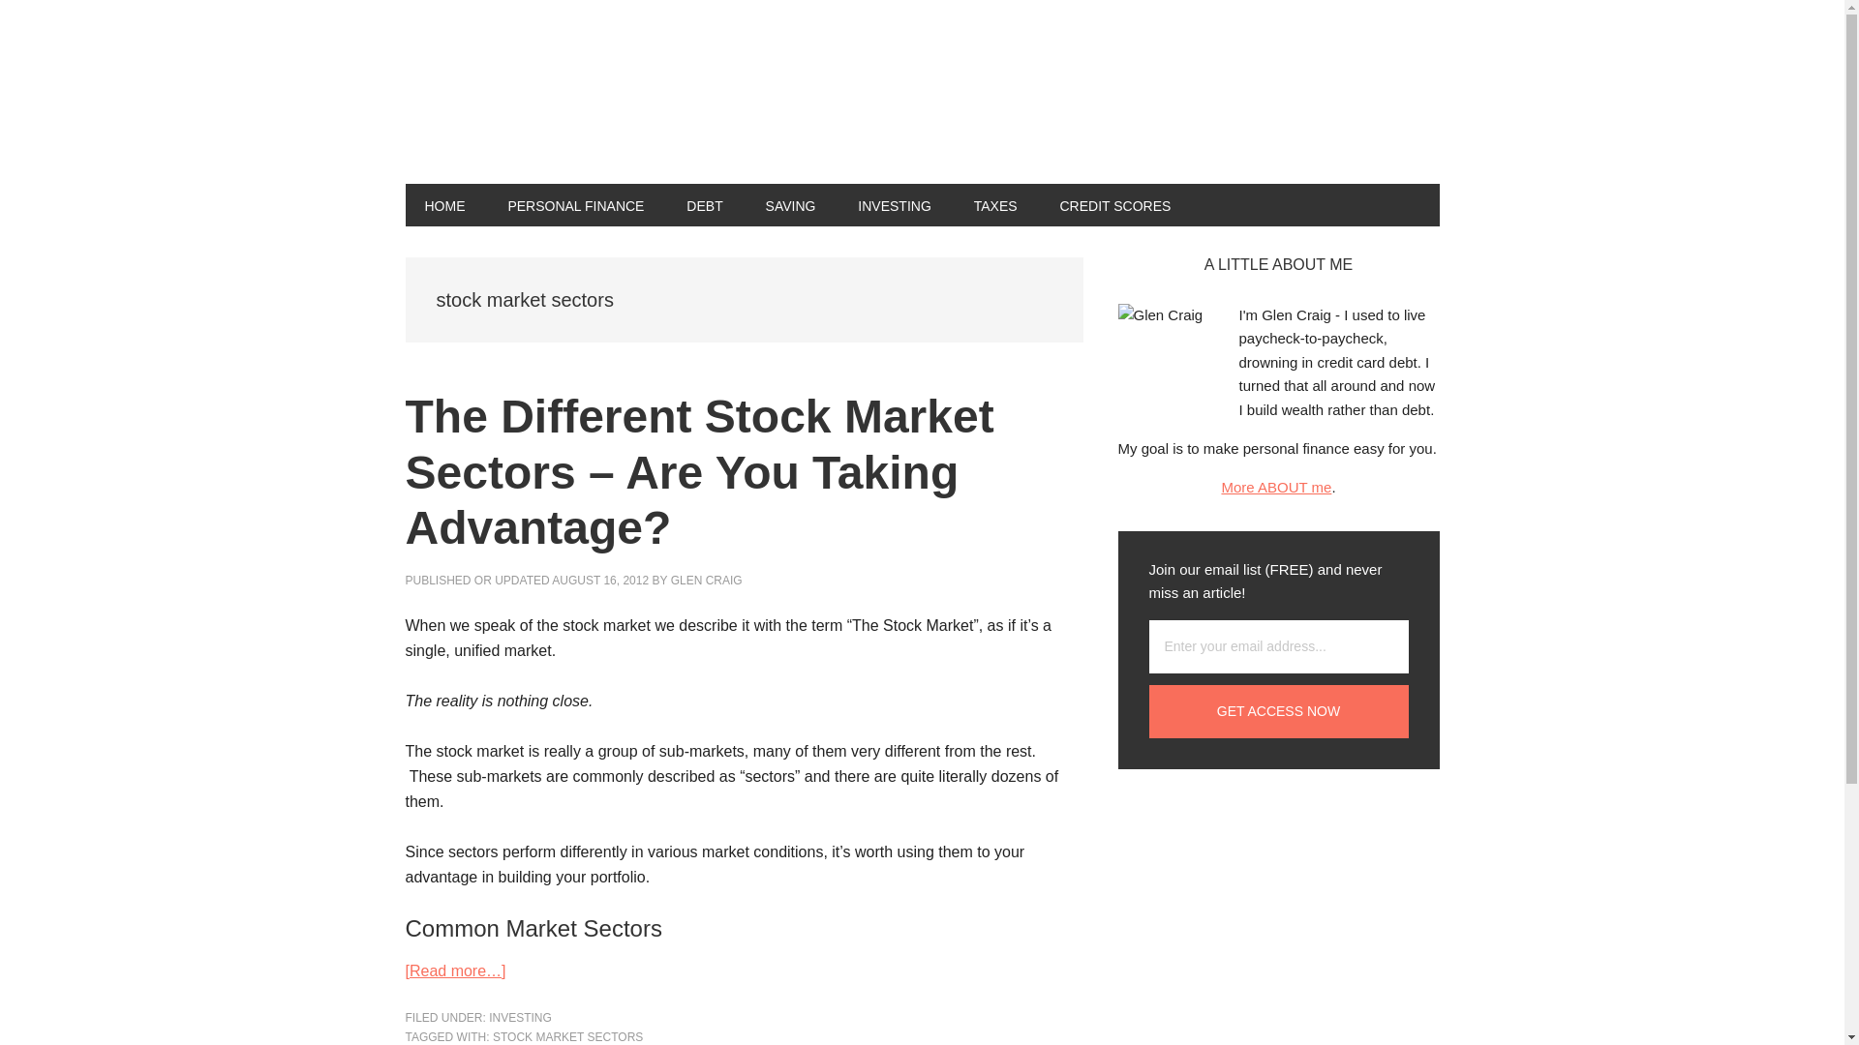 The width and height of the screenshot is (1859, 1045). I want to click on FREE FROM BROKE, so click(534, 104).